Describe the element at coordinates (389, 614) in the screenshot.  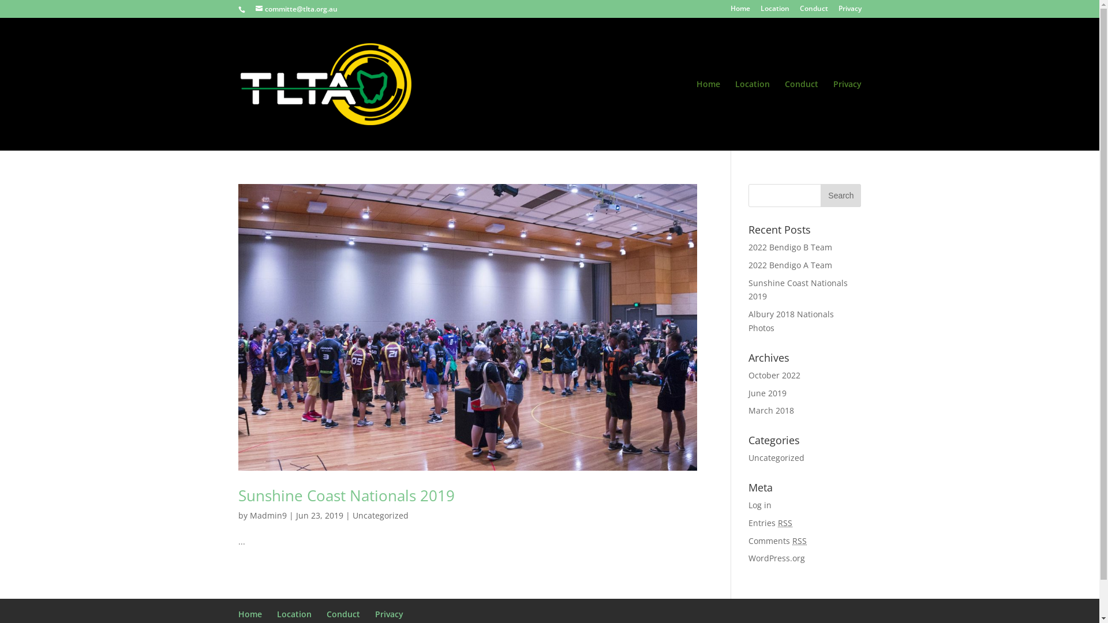
I see `Privacy` at that location.